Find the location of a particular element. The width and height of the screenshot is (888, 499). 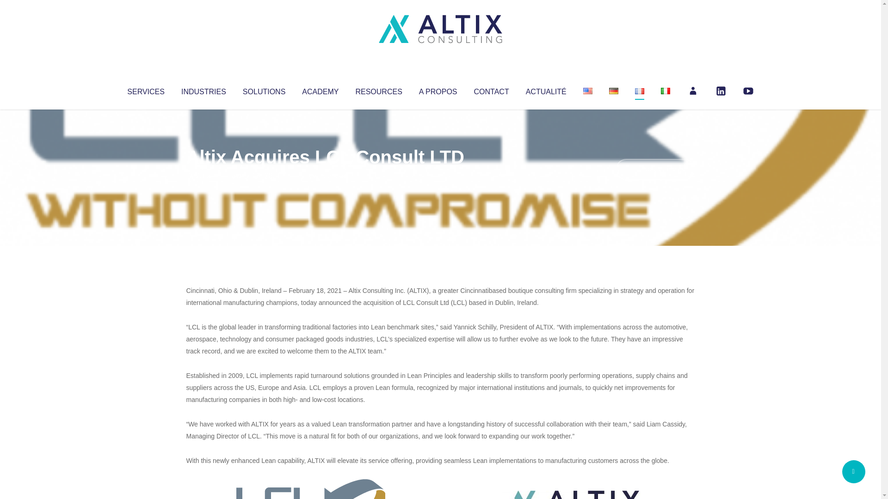

Uncategorized is located at coordinates (323, 176).